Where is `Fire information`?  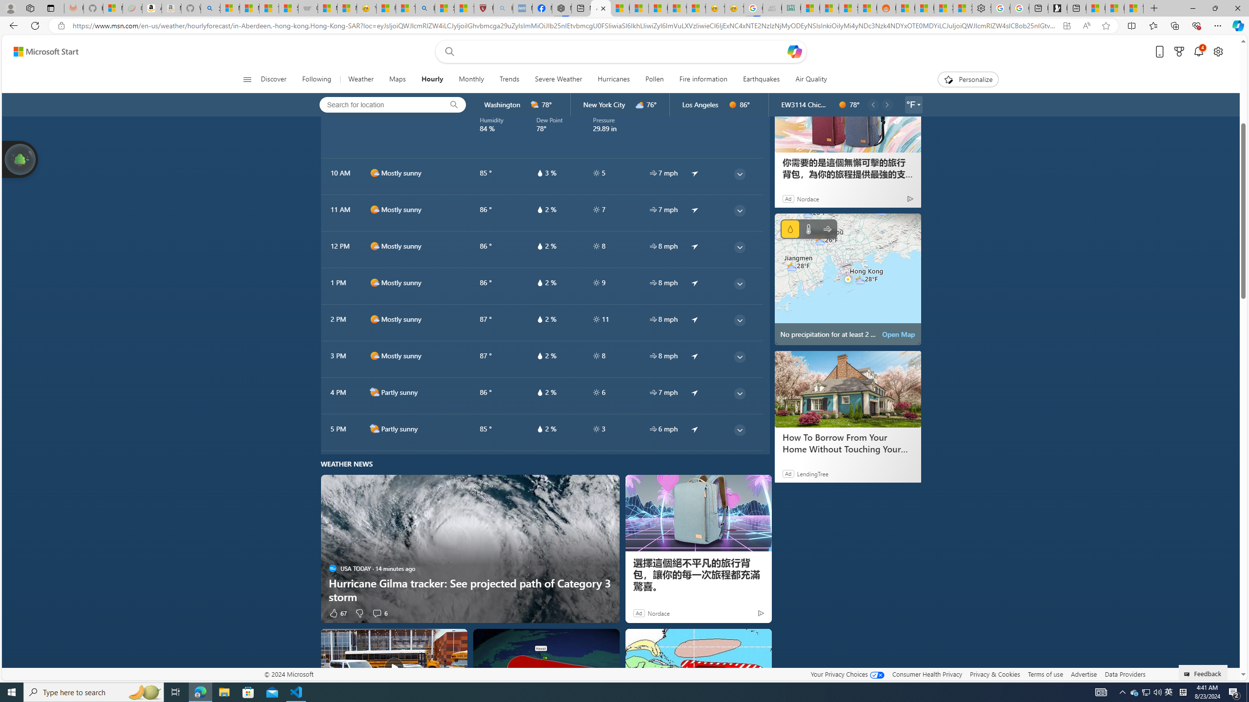 Fire information is located at coordinates (704, 79).